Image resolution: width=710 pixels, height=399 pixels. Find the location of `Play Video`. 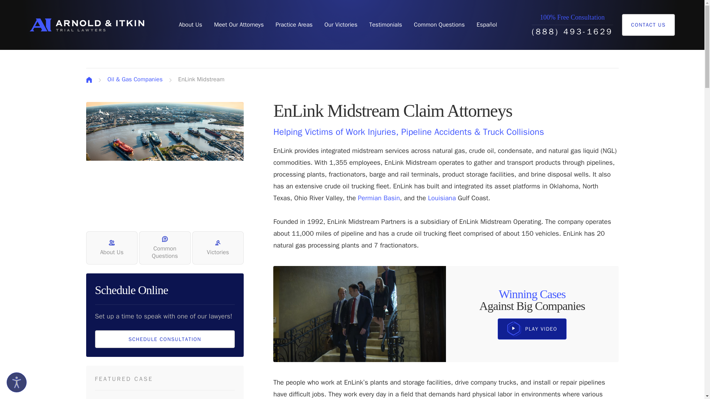

Play Video is located at coordinates (532, 329).